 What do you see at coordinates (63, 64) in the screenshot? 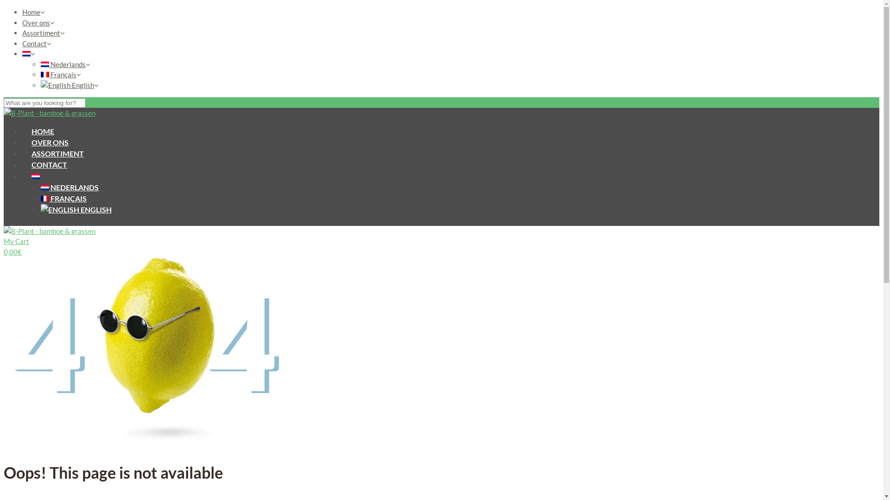
I see ` Nederlands` at bounding box center [63, 64].